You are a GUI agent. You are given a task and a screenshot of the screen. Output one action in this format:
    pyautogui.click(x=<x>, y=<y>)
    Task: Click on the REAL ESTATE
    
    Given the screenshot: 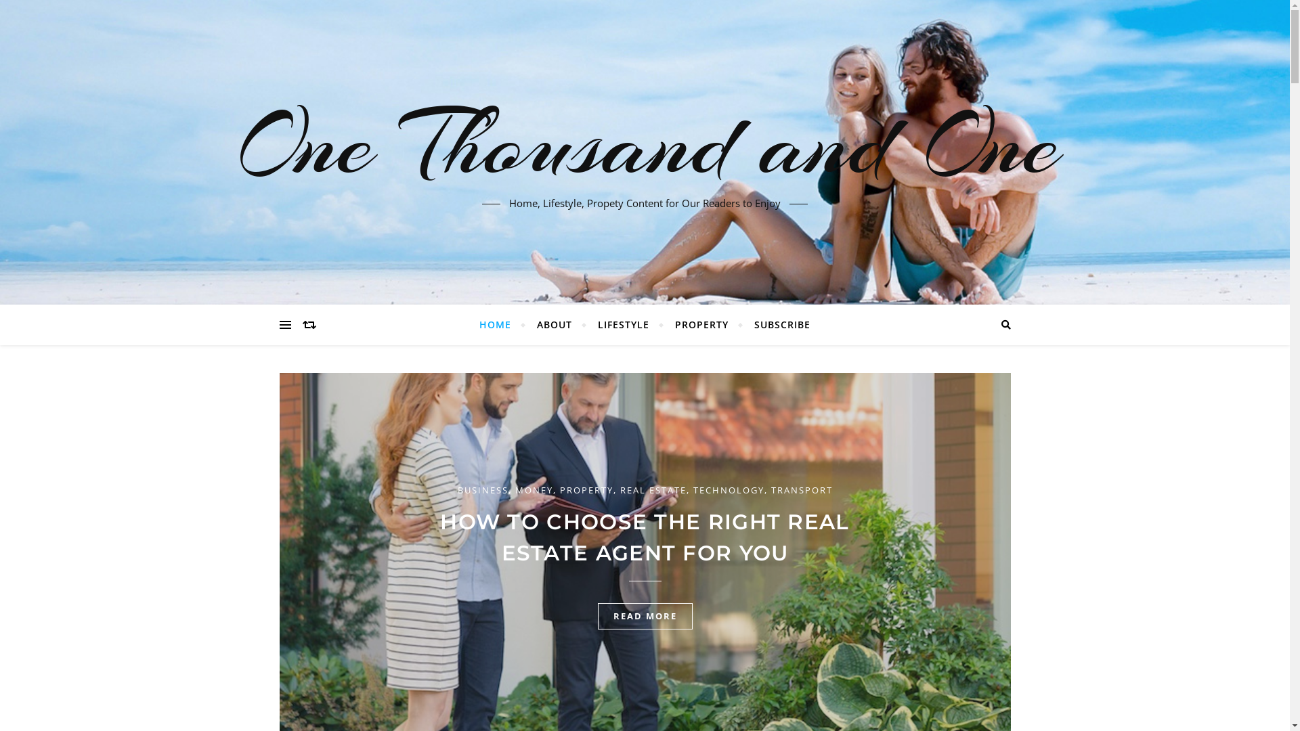 What is the action you would take?
    pyautogui.click(x=653, y=490)
    